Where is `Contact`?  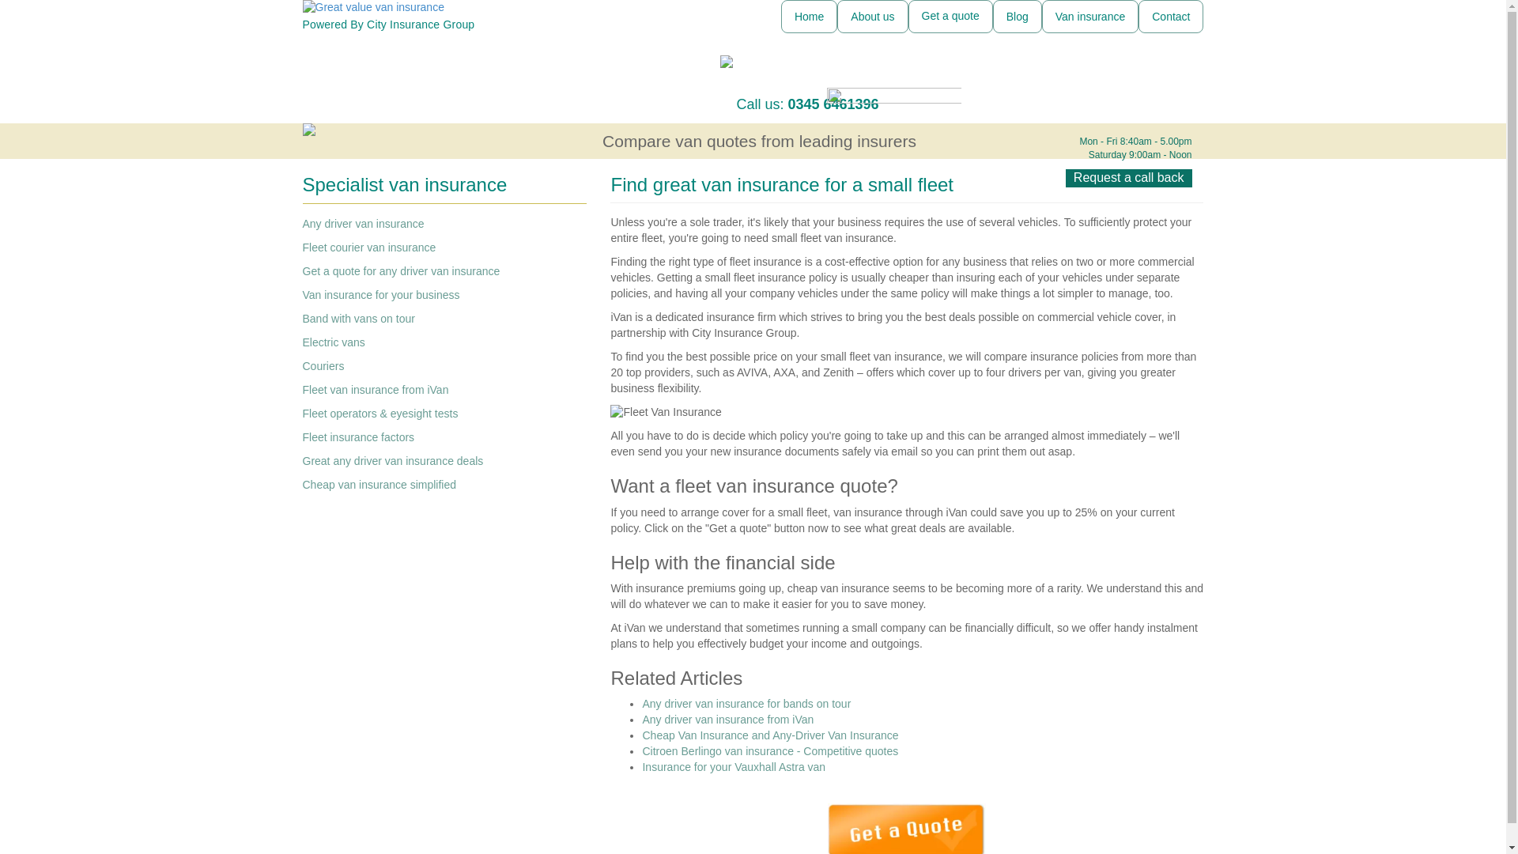 Contact is located at coordinates (1171, 17).